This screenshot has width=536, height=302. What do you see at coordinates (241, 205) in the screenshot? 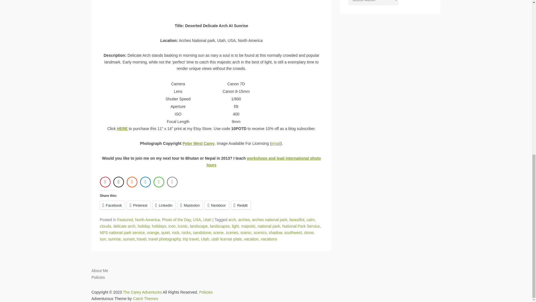
I see `Click to share on Reddit` at bounding box center [241, 205].